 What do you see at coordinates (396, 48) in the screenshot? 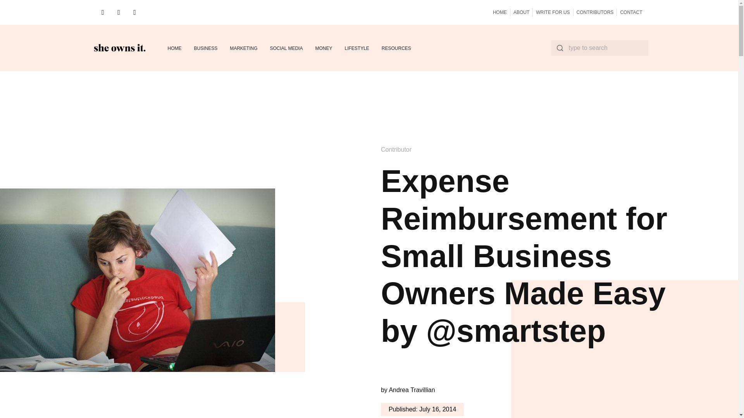
I see `RESOURCES` at bounding box center [396, 48].